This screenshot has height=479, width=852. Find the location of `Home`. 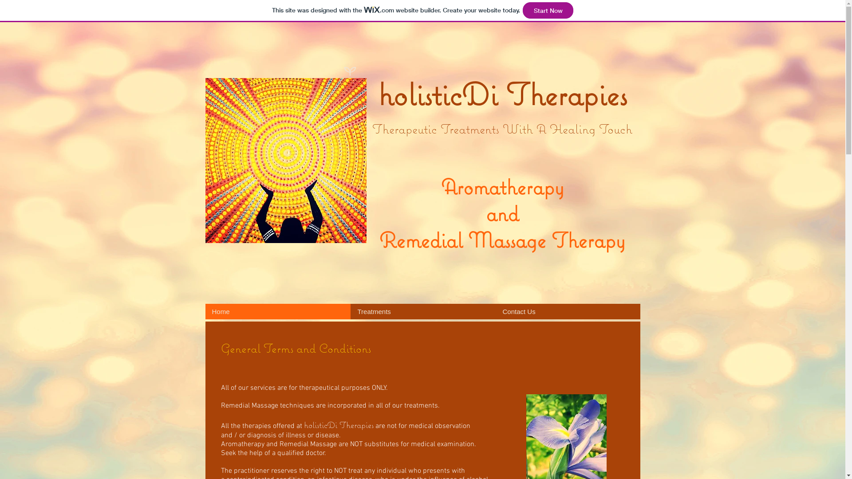

Home is located at coordinates (278, 311).